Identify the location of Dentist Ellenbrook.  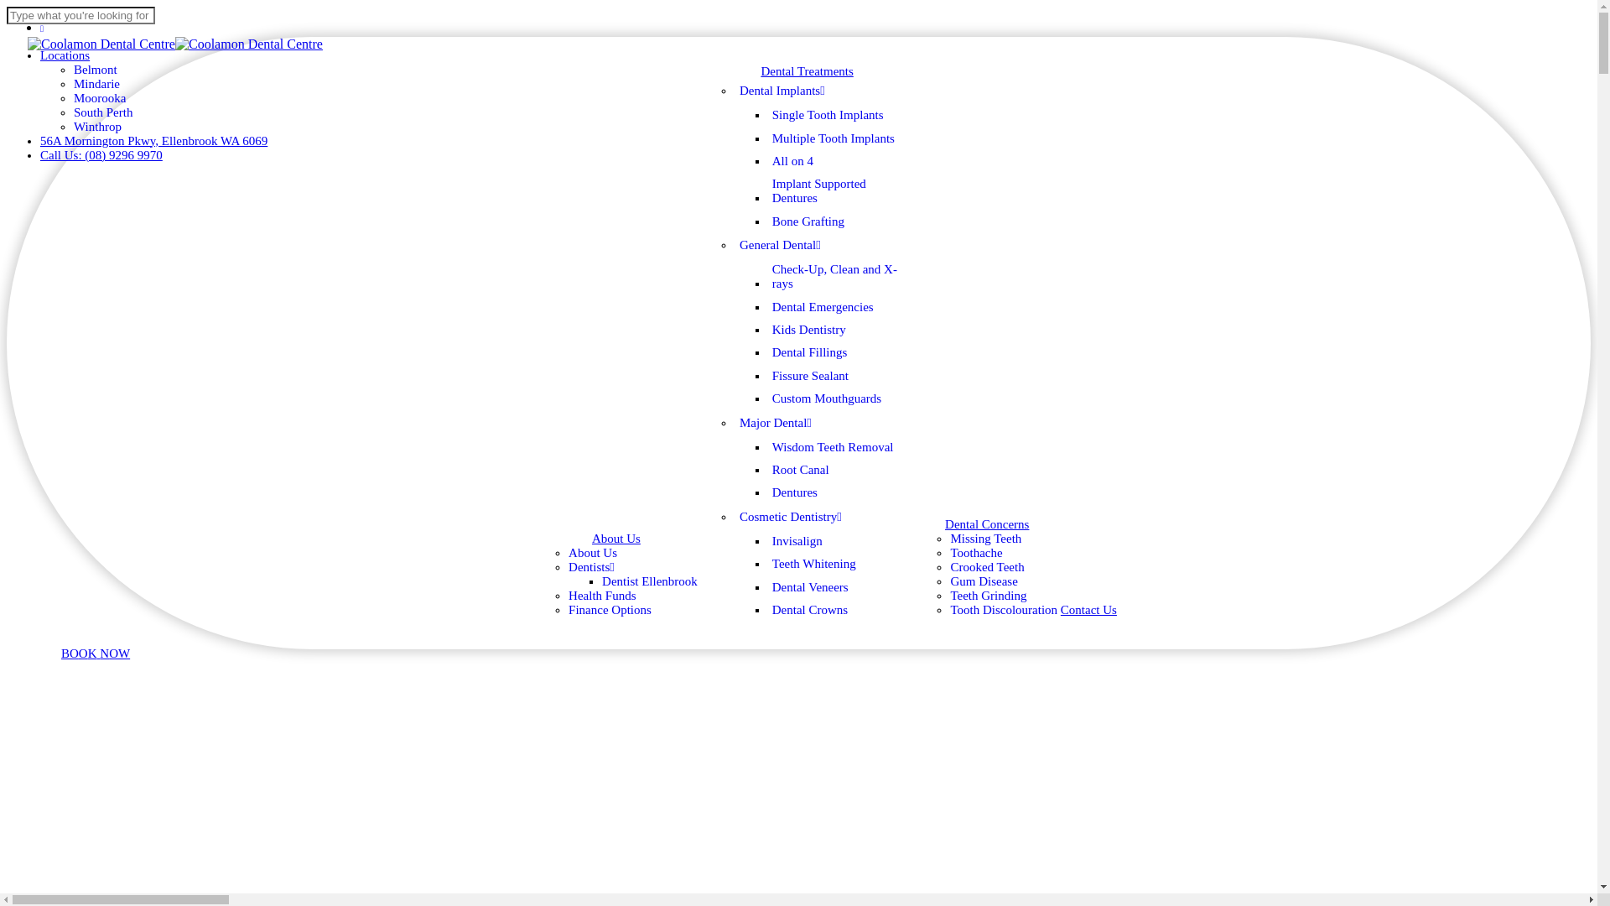
(650, 582).